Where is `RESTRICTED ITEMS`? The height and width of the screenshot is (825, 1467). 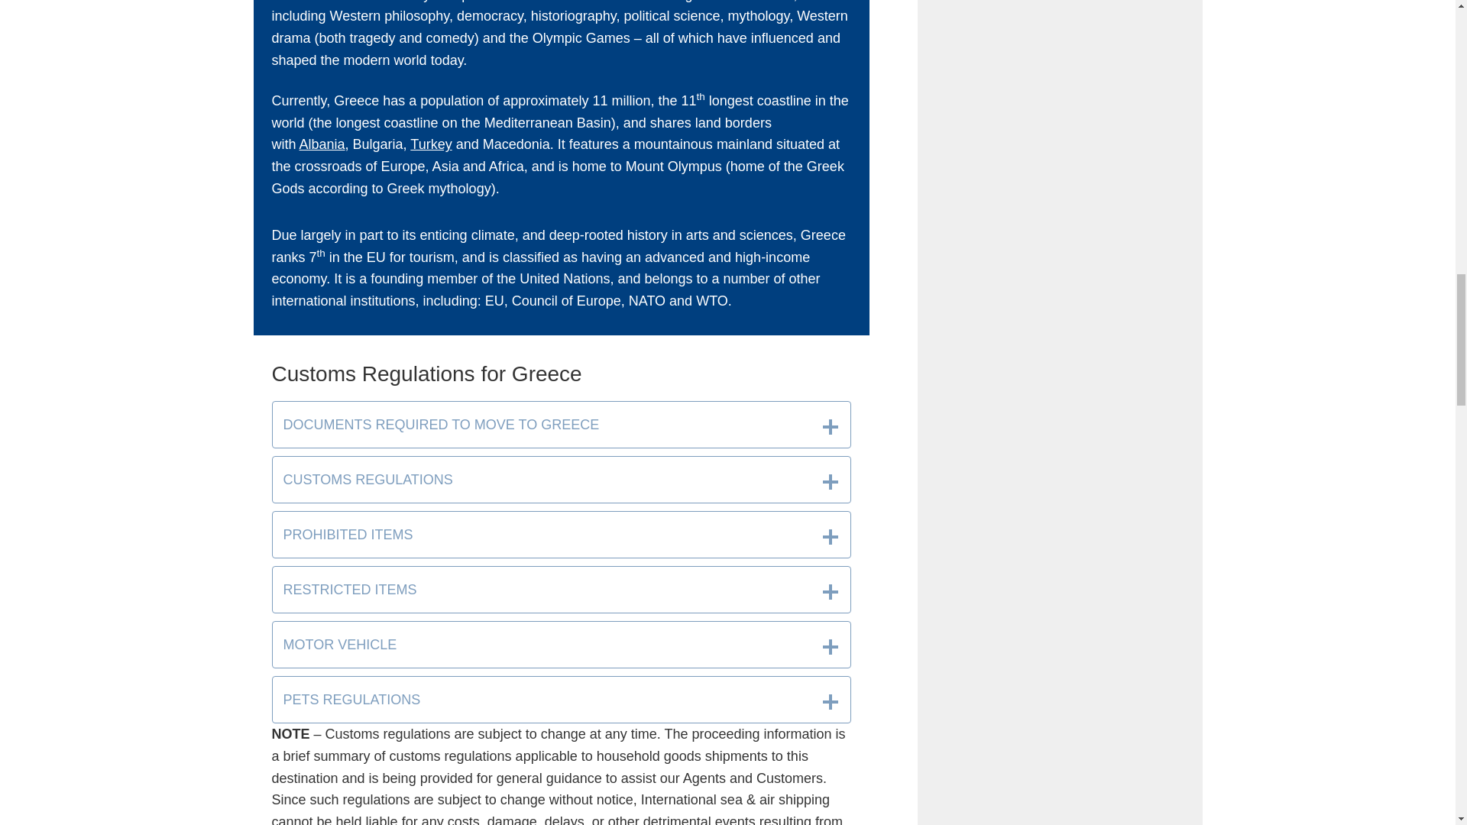 RESTRICTED ITEMS is located at coordinates (561, 590).